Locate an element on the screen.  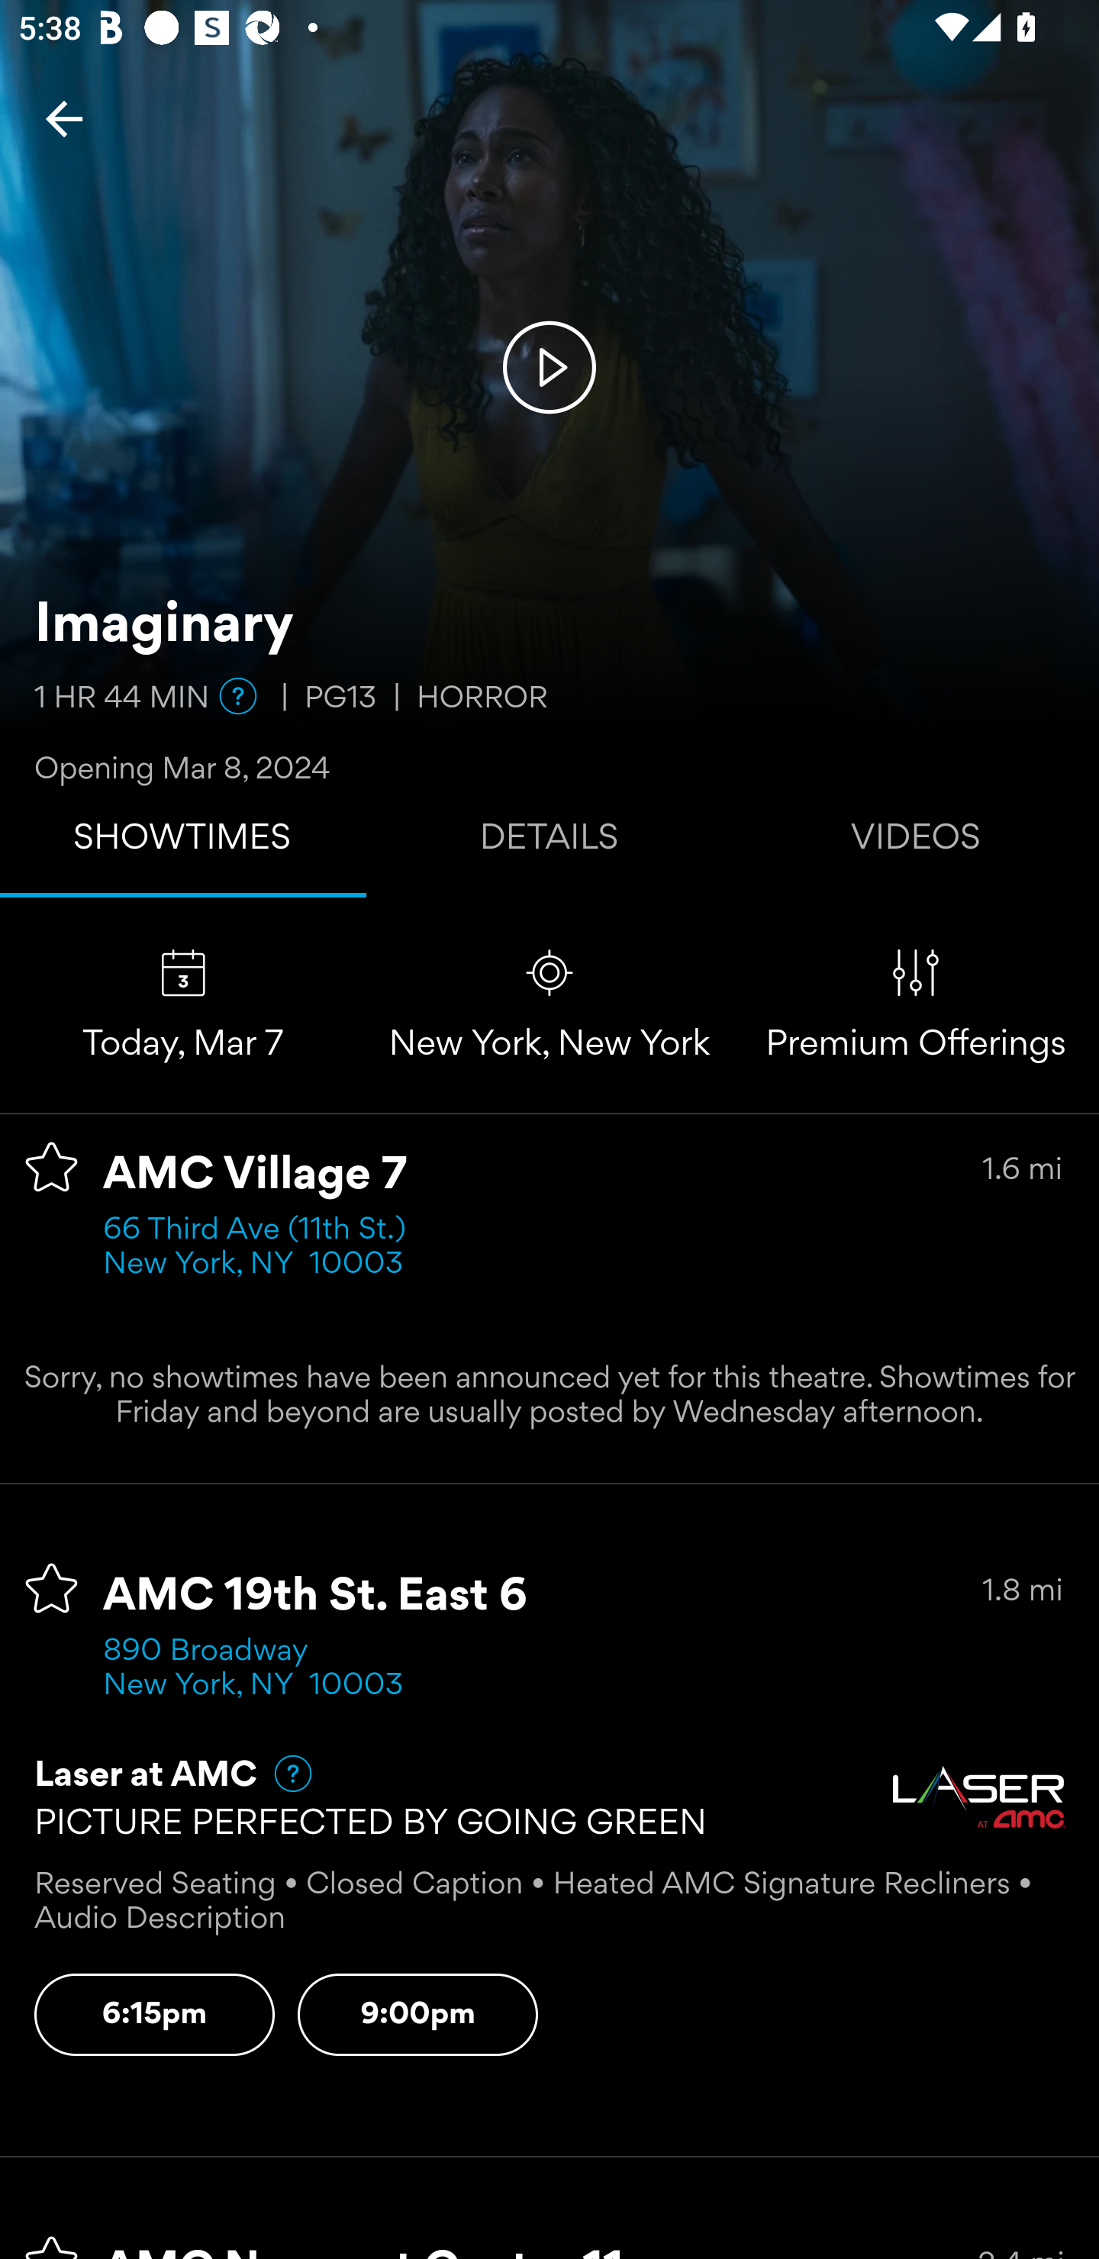
Back is located at coordinates (64, 118).